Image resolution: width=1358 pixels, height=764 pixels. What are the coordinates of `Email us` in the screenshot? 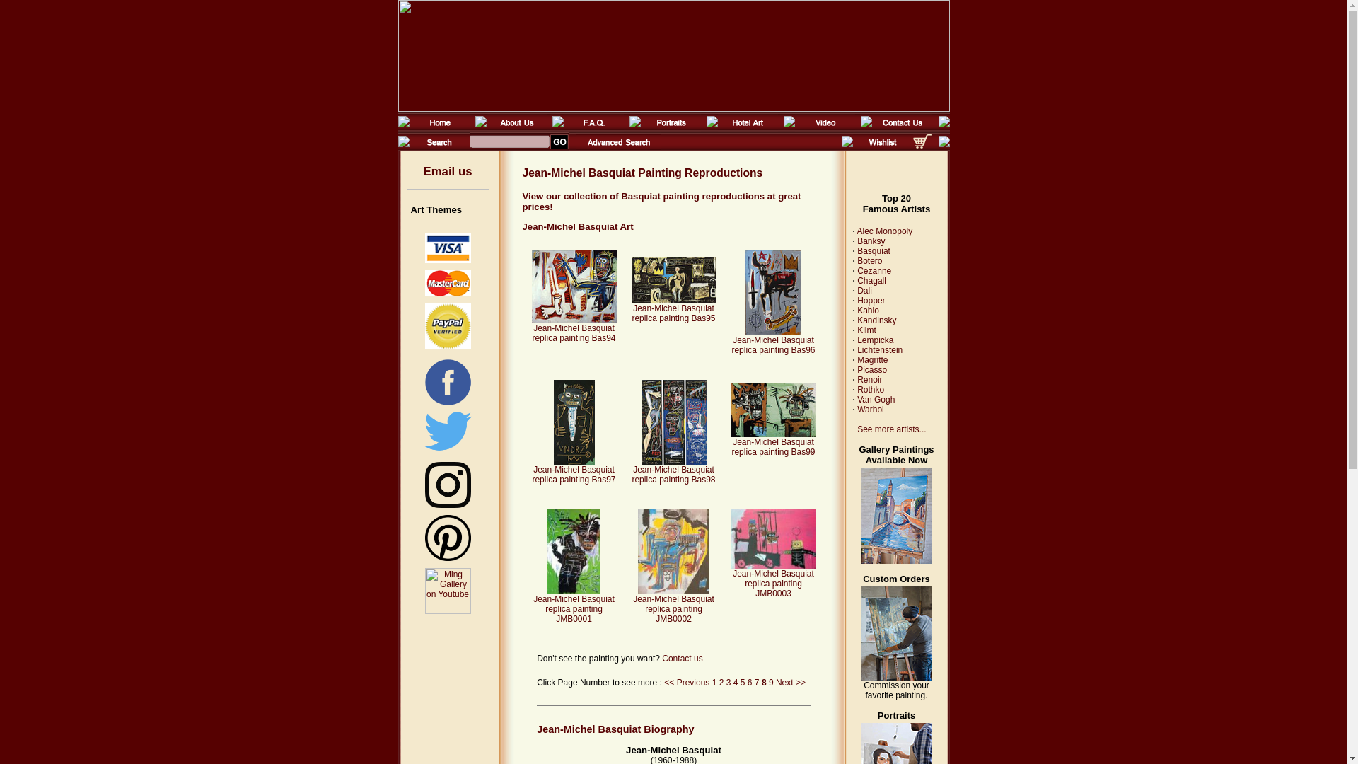 It's located at (447, 172).